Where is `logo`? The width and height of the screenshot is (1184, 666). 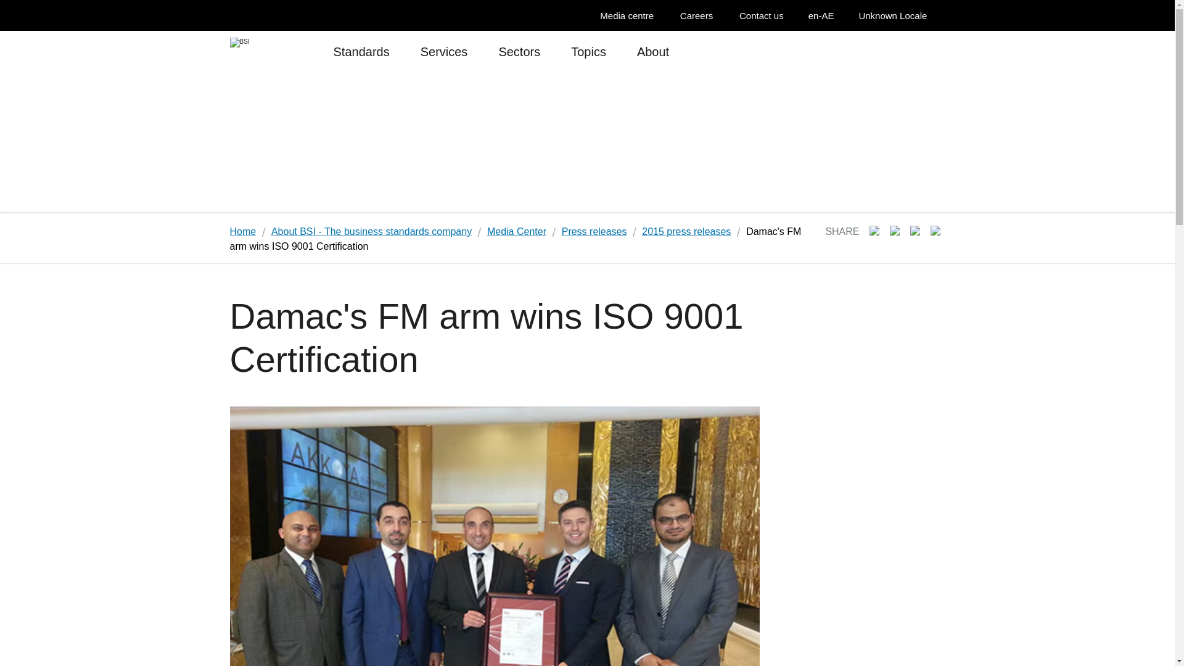 logo is located at coordinates (255, 54).